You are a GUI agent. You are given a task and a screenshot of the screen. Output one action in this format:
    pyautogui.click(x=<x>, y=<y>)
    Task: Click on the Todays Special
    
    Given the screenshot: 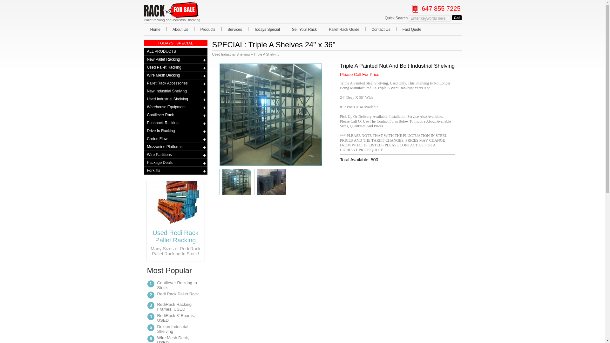 What is the action you would take?
    pyautogui.click(x=267, y=29)
    